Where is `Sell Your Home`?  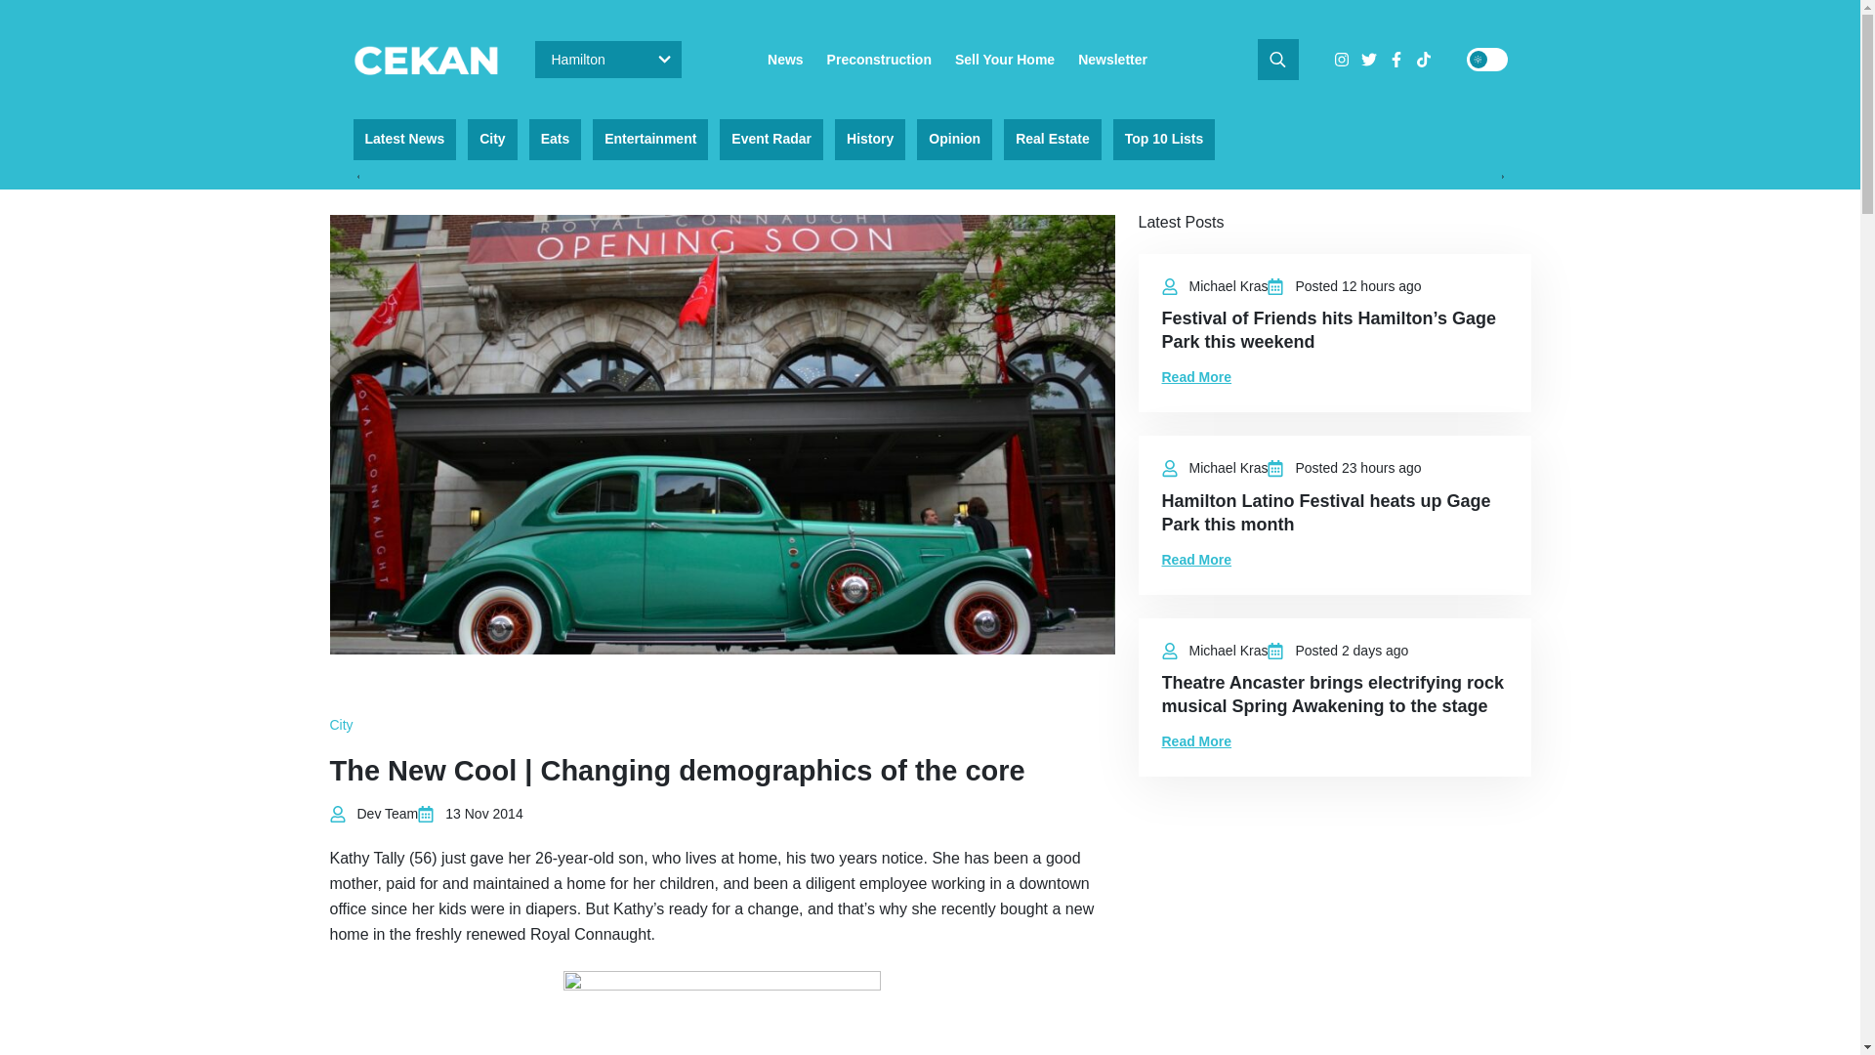
Sell Your Home is located at coordinates (1004, 59).